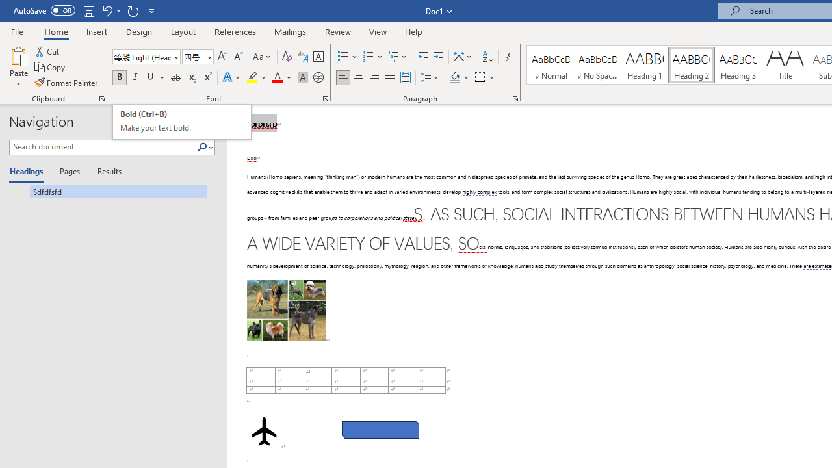 The image size is (832, 468). What do you see at coordinates (235, 31) in the screenshot?
I see `References` at bounding box center [235, 31].